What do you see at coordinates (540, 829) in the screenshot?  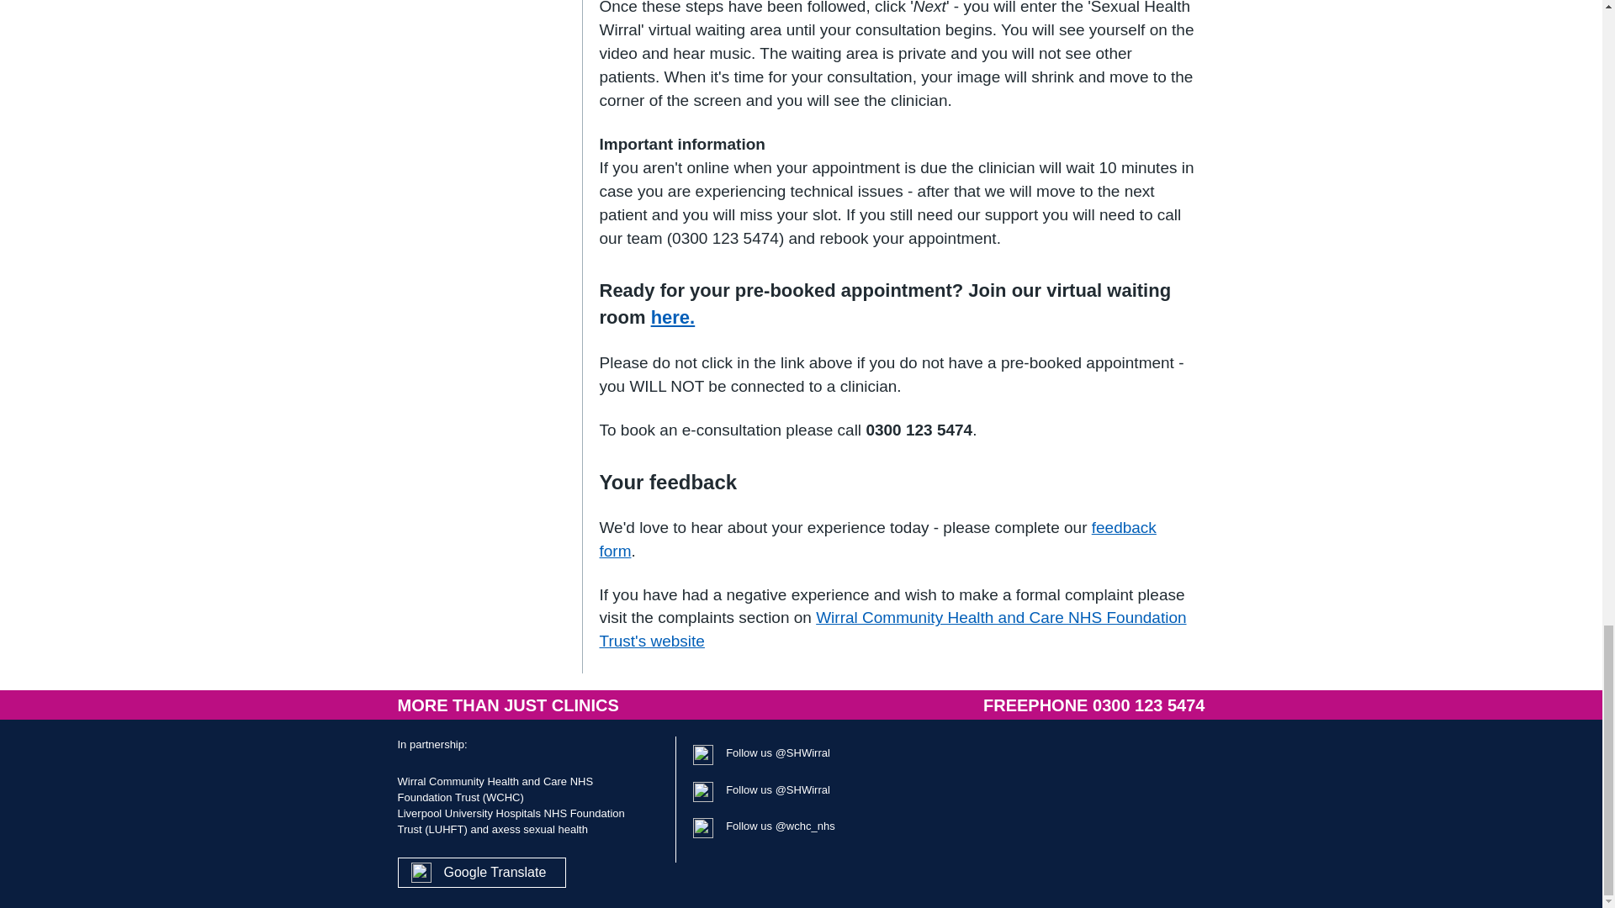 I see `axess sexual health` at bounding box center [540, 829].